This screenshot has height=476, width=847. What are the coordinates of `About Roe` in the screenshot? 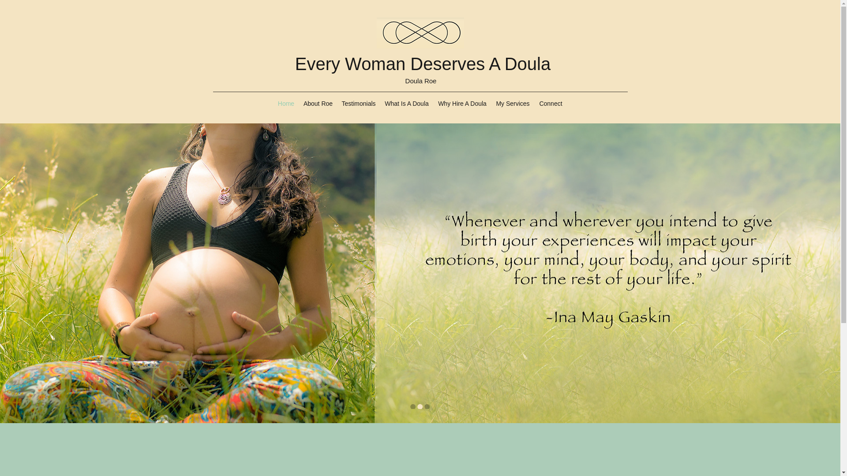 It's located at (318, 103).